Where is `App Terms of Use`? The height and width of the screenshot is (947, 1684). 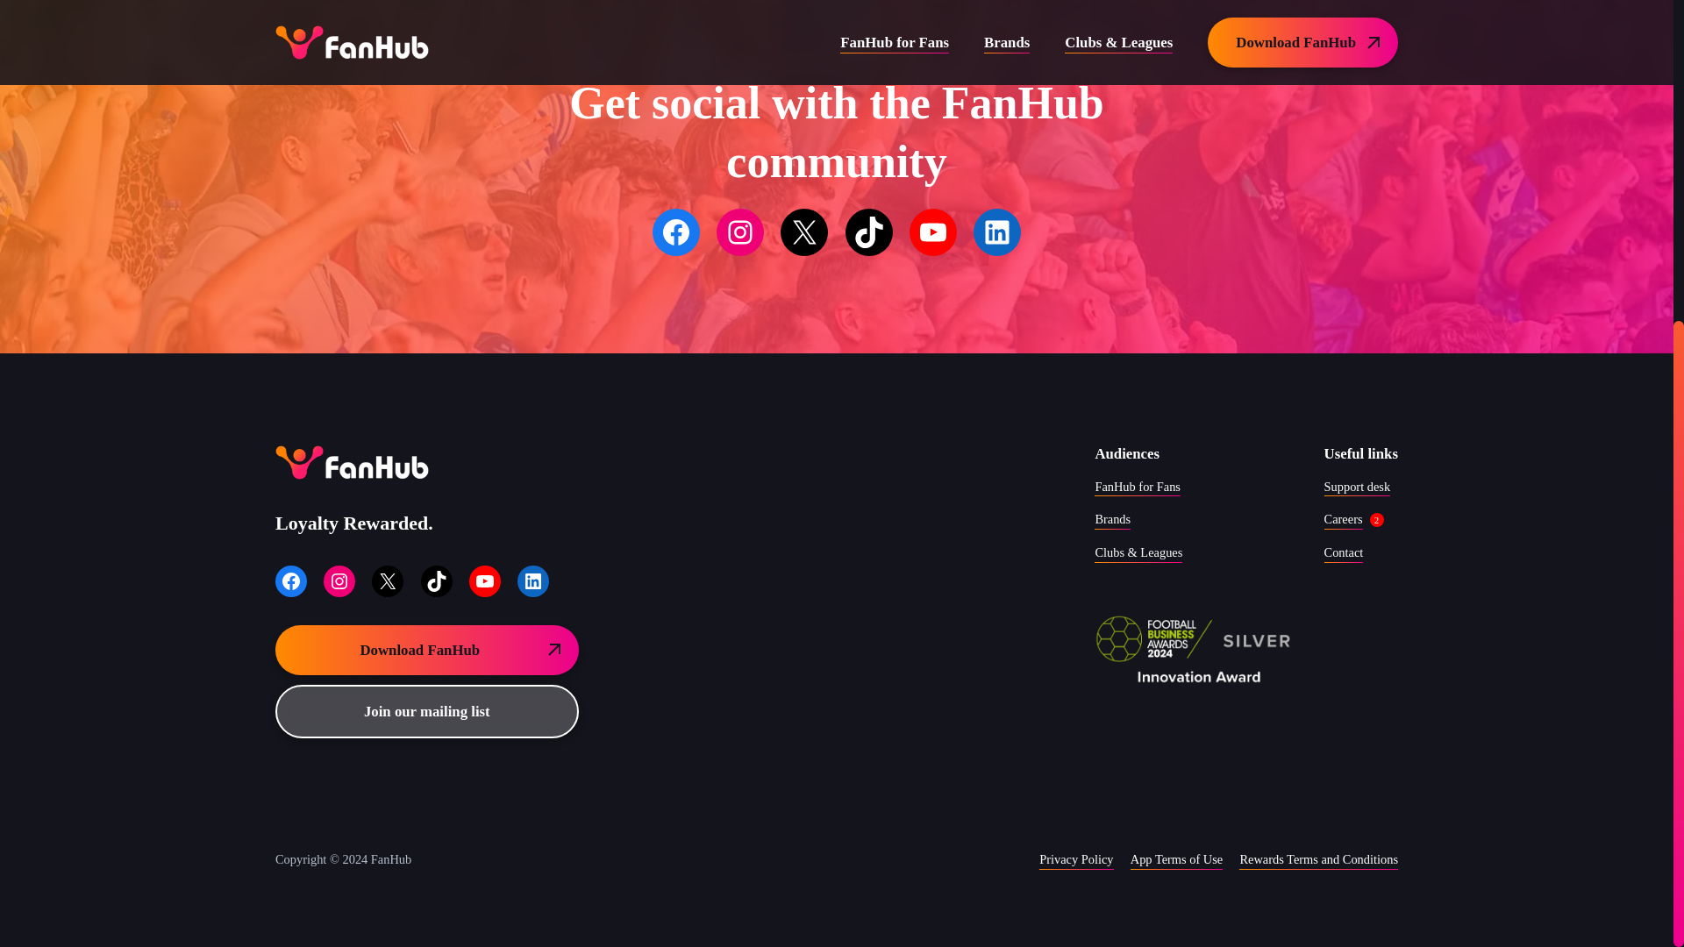
App Terms of Use is located at coordinates (1175, 865).